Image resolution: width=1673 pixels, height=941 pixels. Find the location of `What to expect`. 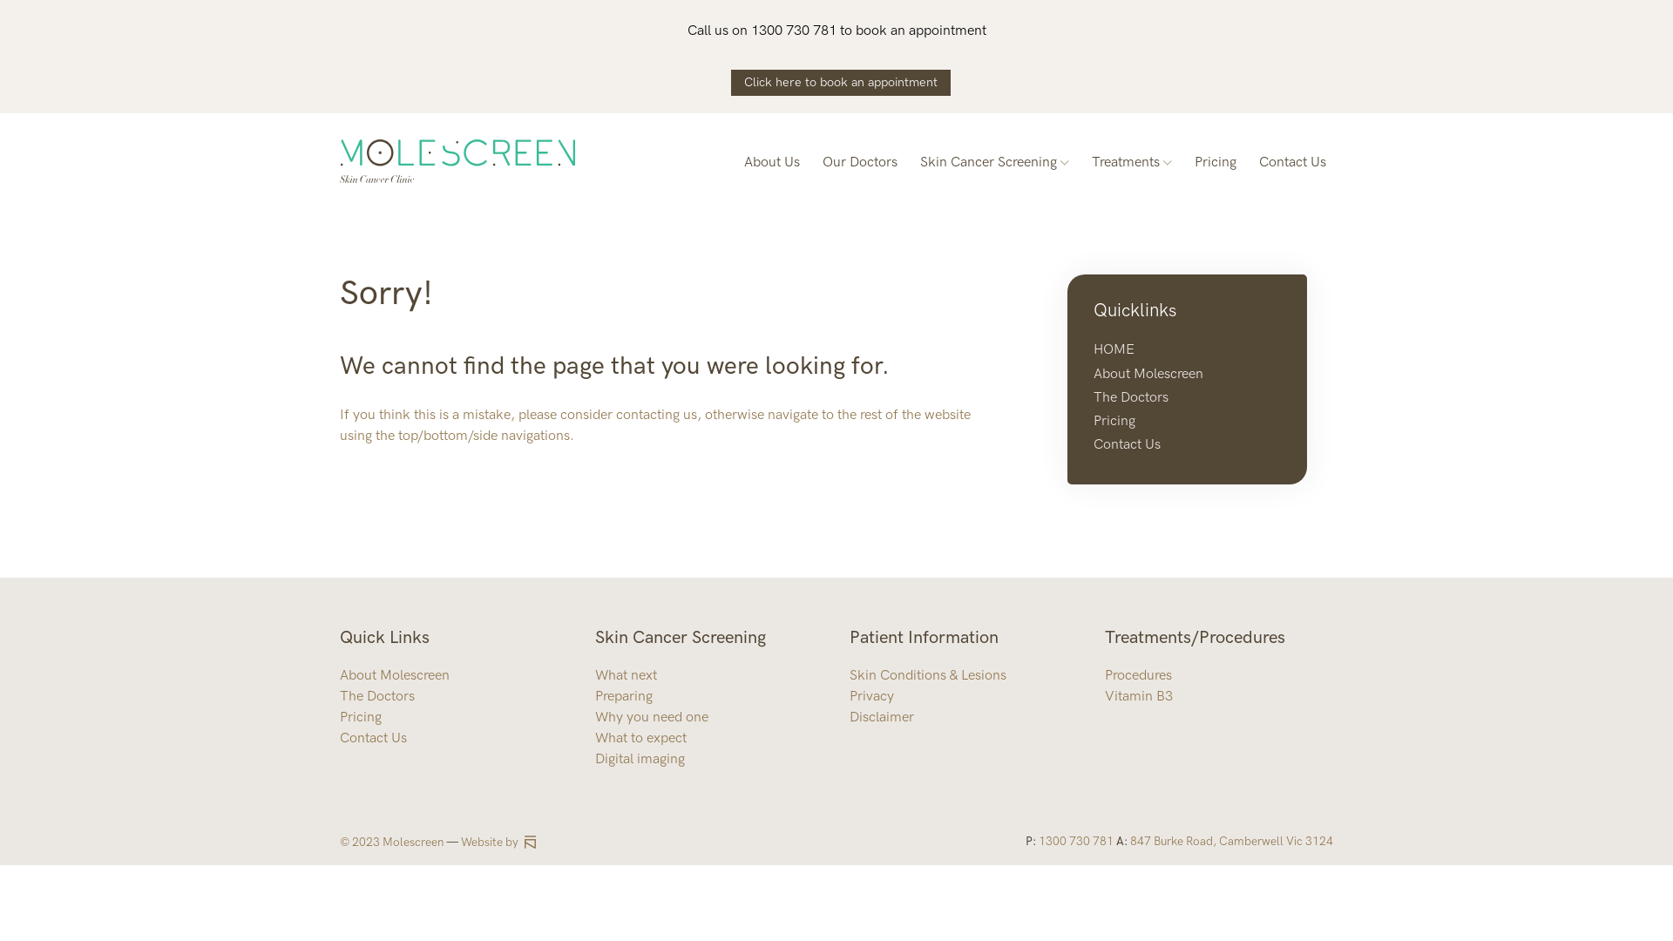

What to expect is located at coordinates (640, 739).